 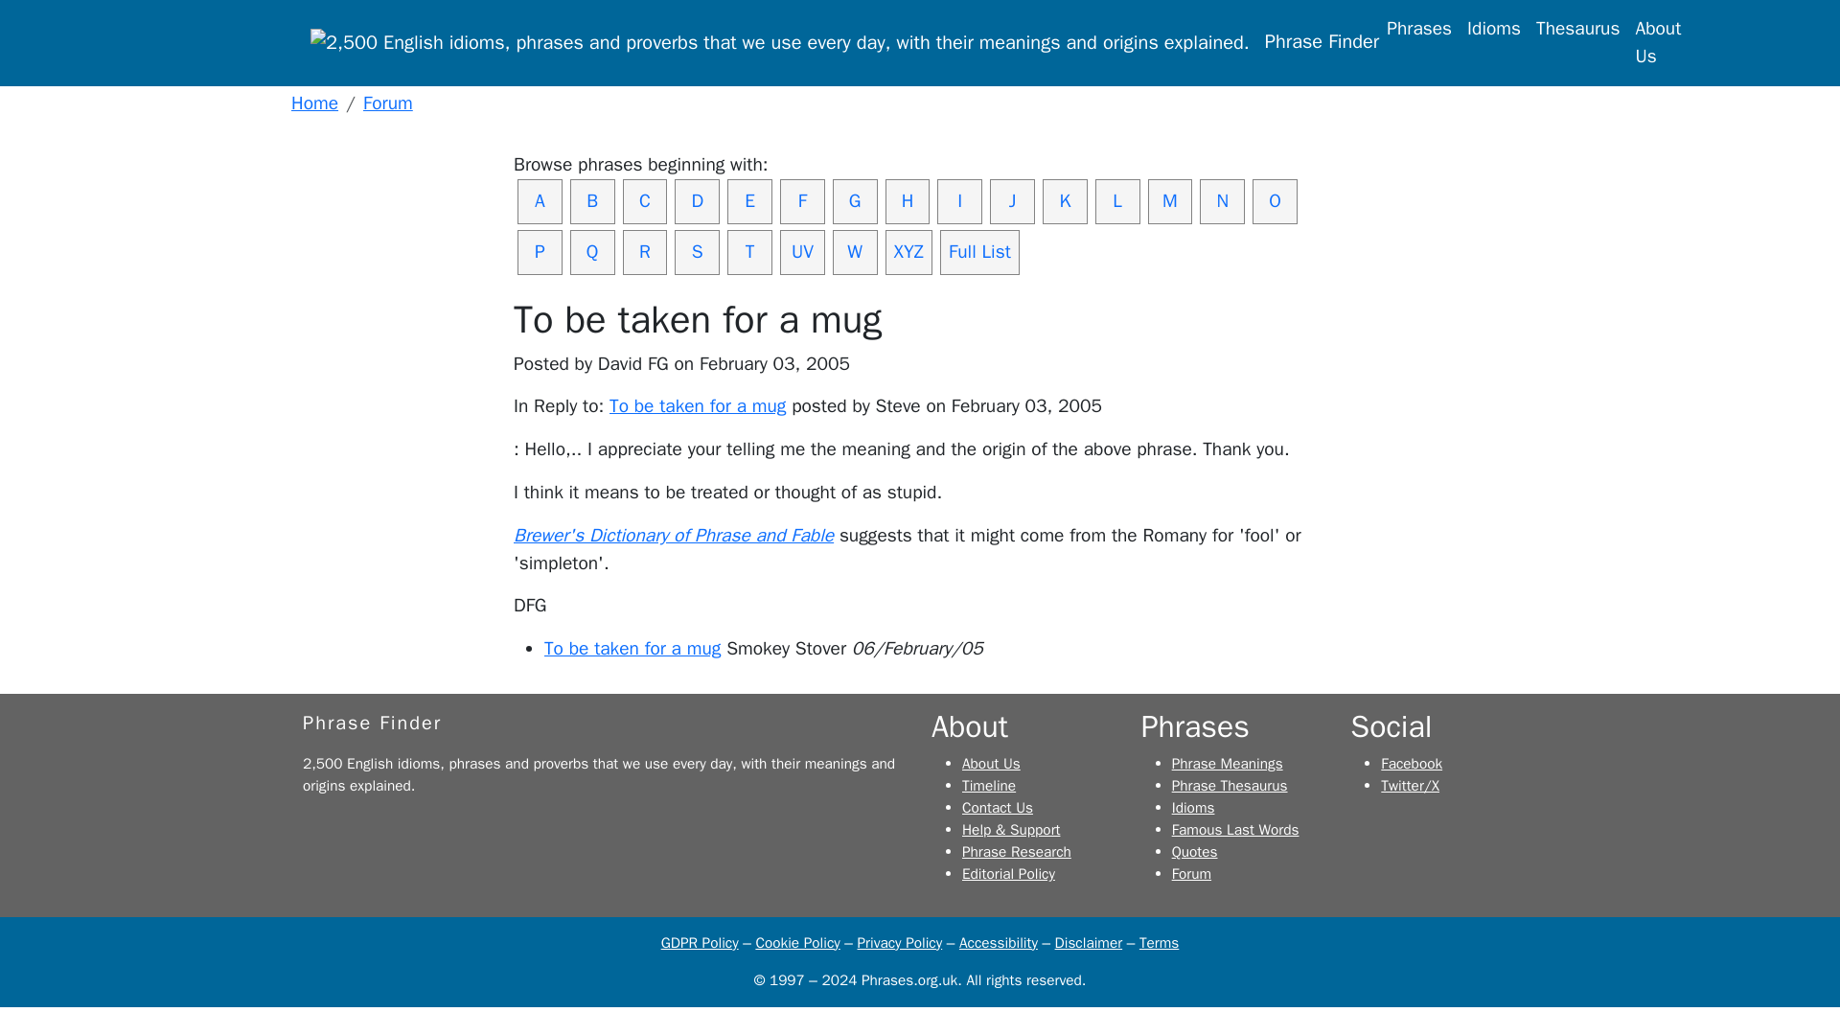 I want to click on To be taken for a mug, so click(x=697, y=406).